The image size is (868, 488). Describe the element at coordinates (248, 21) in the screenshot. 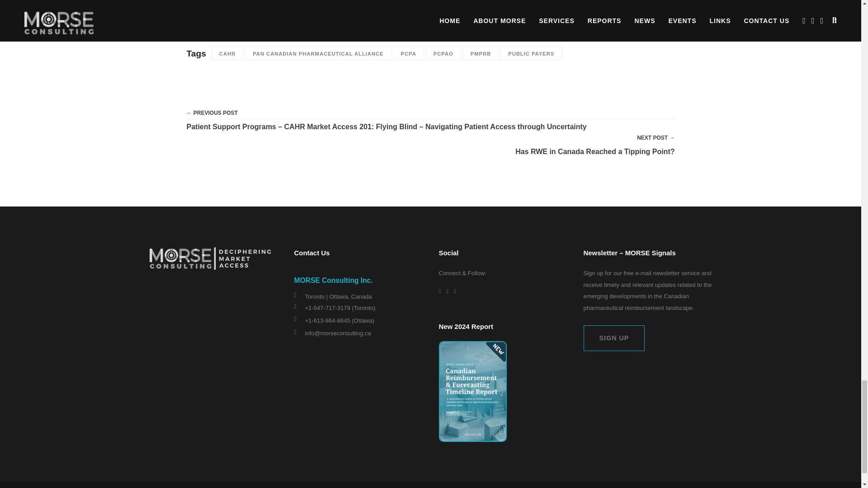

I see `Email` at that location.